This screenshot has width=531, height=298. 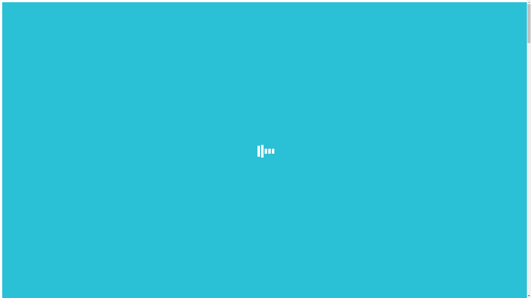 What do you see at coordinates (20, 115) in the screenshot?
I see `Flowers` at bounding box center [20, 115].